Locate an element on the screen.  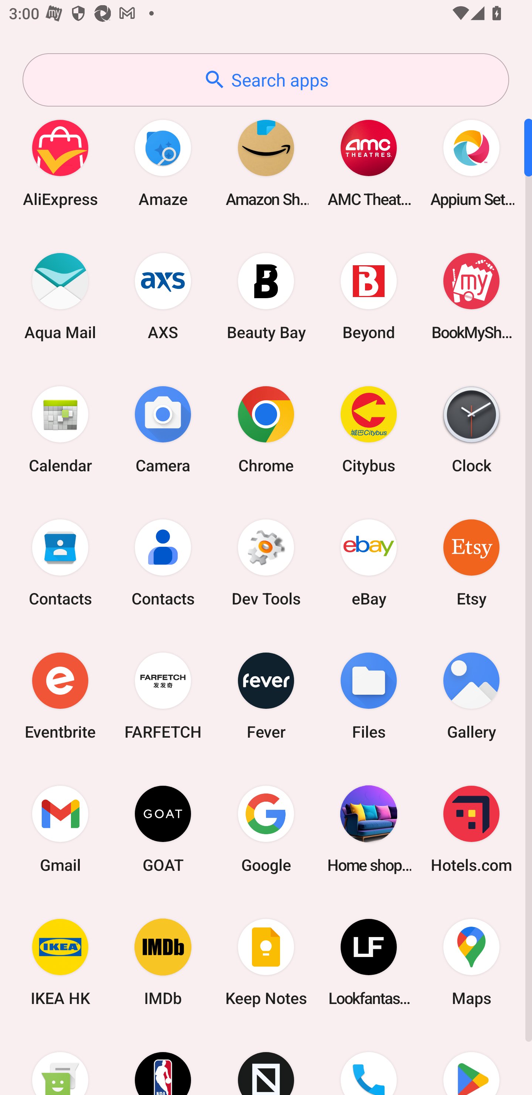
Dev Tools is located at coordinates (266, 562).